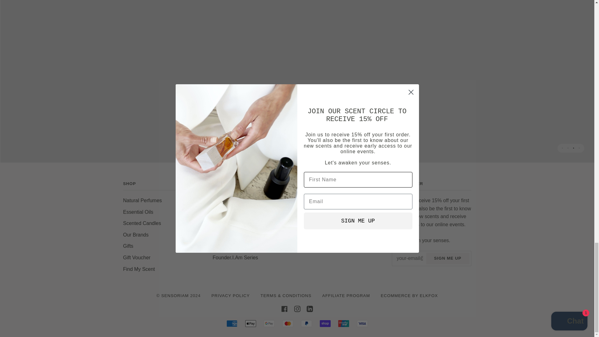 Image resolution: width=599 pixels, height=337 pixels. What do you see at coordinates (269, 323) in the screenshot?
I see `GOOGLE PAY` at bounding box center [269, 323].